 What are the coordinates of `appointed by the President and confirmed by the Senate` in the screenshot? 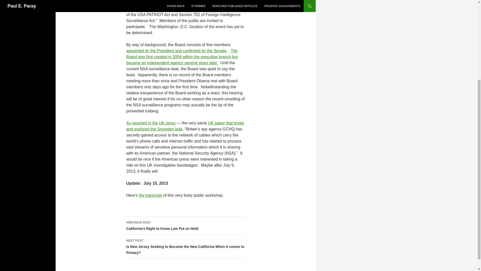 It's located at (176, 51).